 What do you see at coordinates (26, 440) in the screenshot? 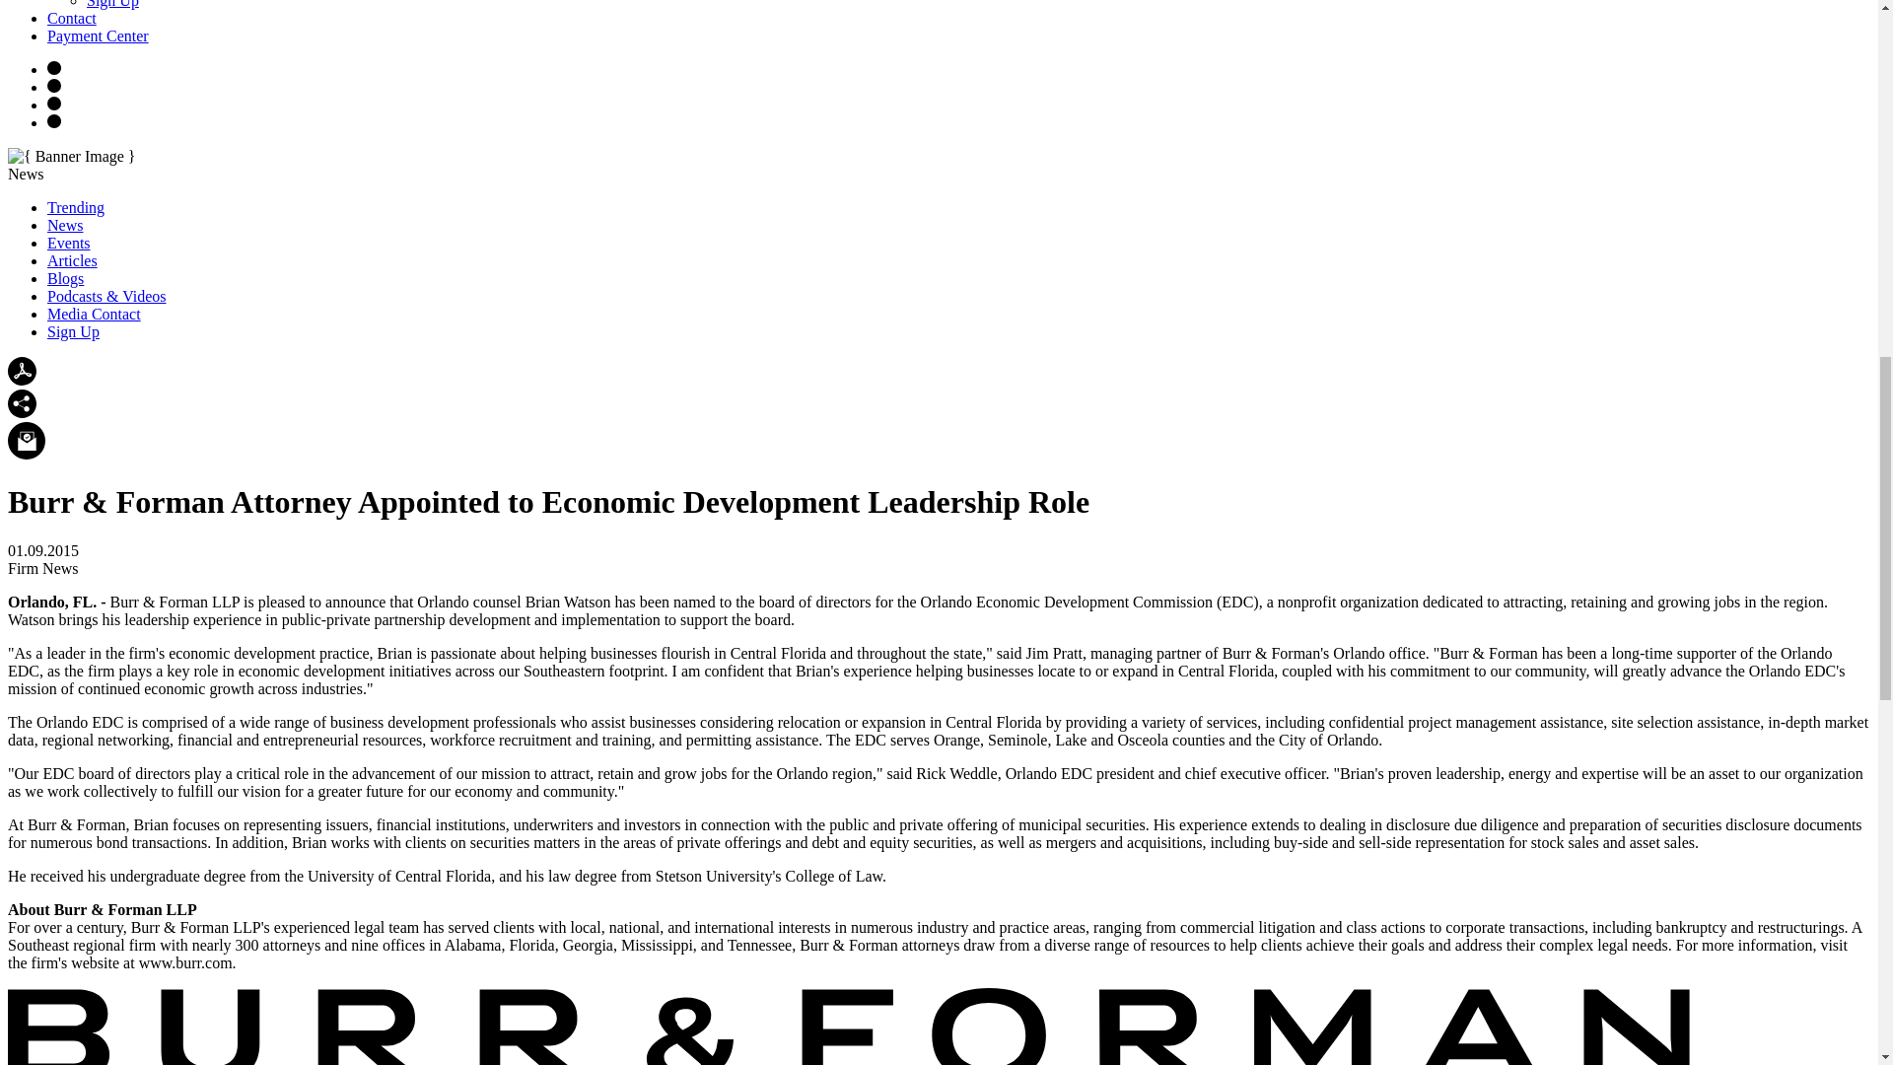
I see `Subscribe` at bounding box center [26, 440].